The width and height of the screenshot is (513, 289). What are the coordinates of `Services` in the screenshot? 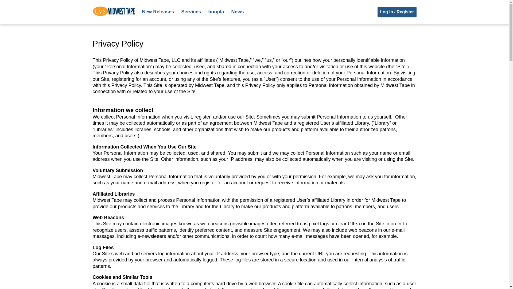 It's located at (195, 12).